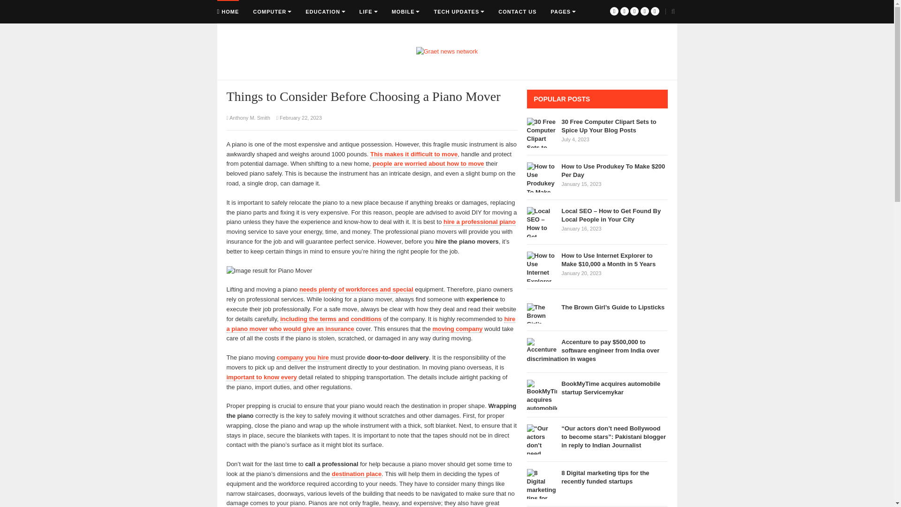 This screenshot has width=901, height=507. I want to click on 30 Free Computer Clipart Sets to Spice Up Your Blog Posts 5, so click(542, 132).